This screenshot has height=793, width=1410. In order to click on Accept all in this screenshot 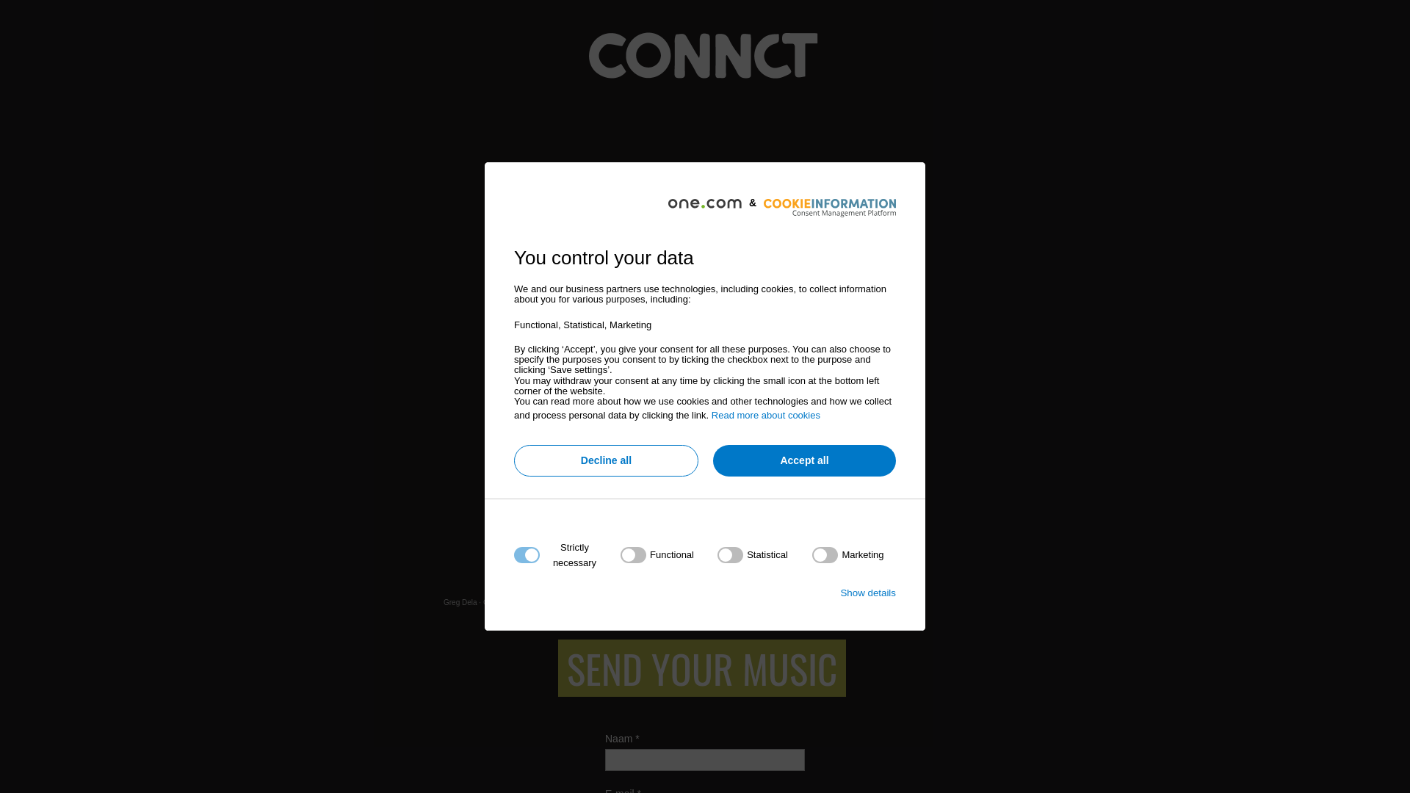, I will do `click(805, 461)`.